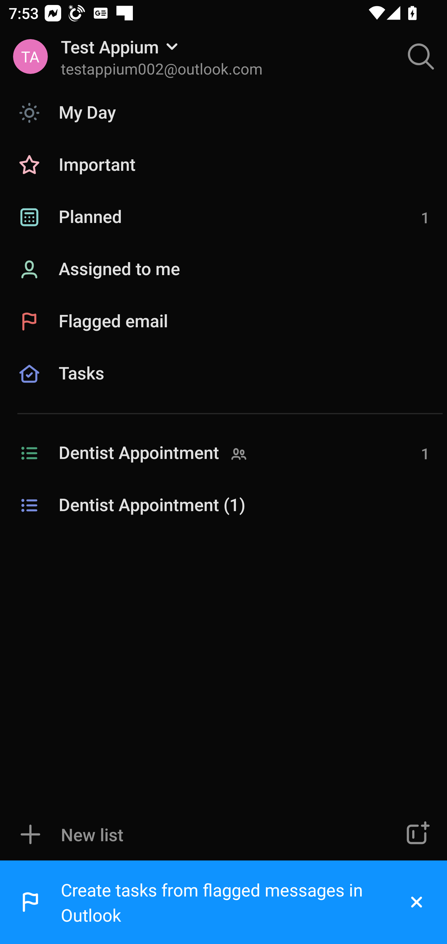 The height and width of the screenshot is (944, 447). What do you see at coordinates (223, 270) in the screenshot?
I see `Assigned to me, 0 tasks Assigned to me` at bounding box center [223, 270].